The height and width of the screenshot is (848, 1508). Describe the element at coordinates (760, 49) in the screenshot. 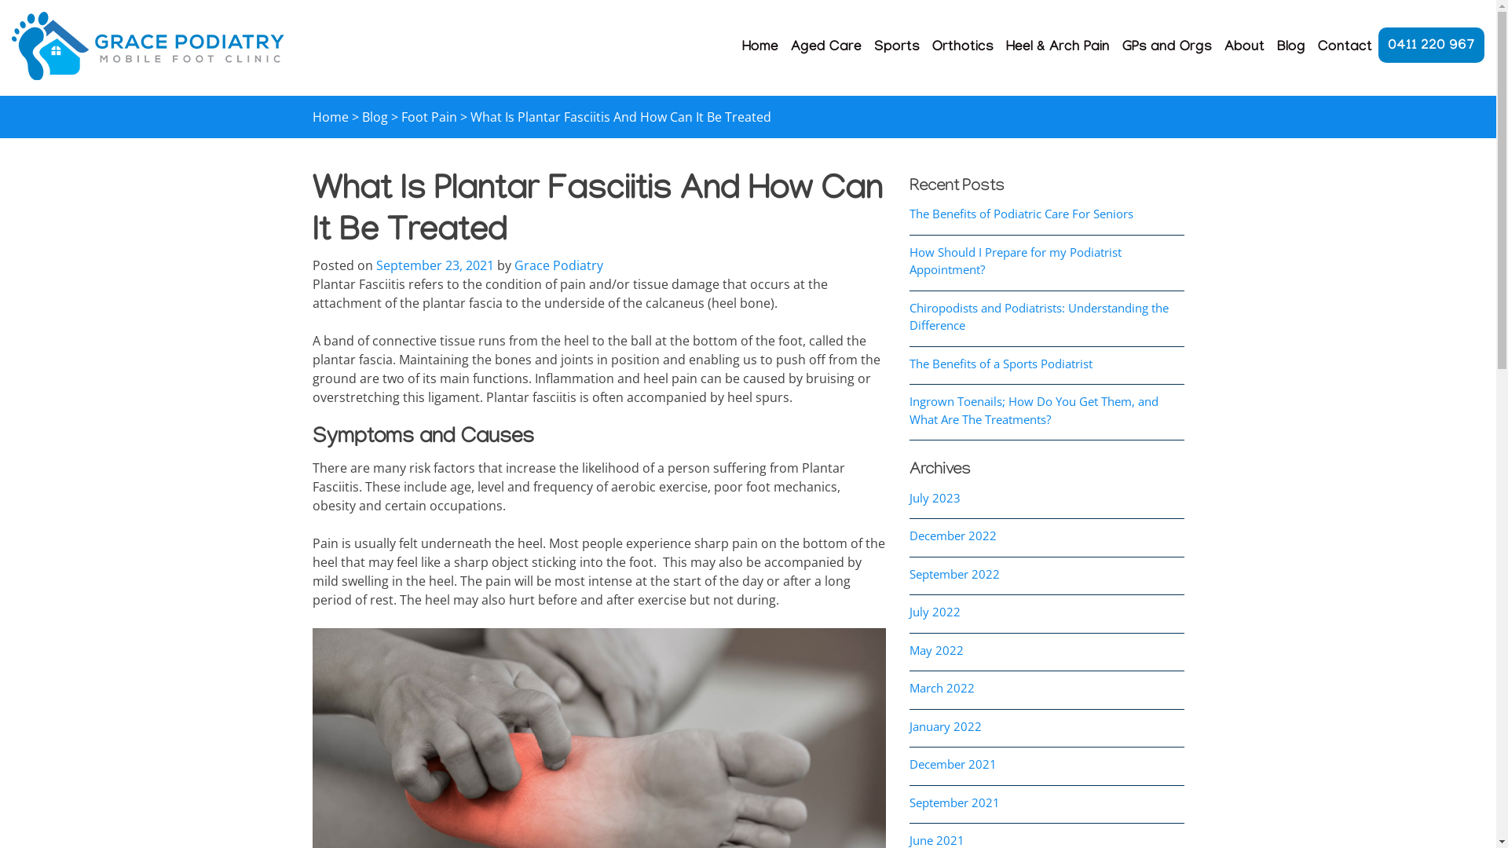

I see `Home` at that location.